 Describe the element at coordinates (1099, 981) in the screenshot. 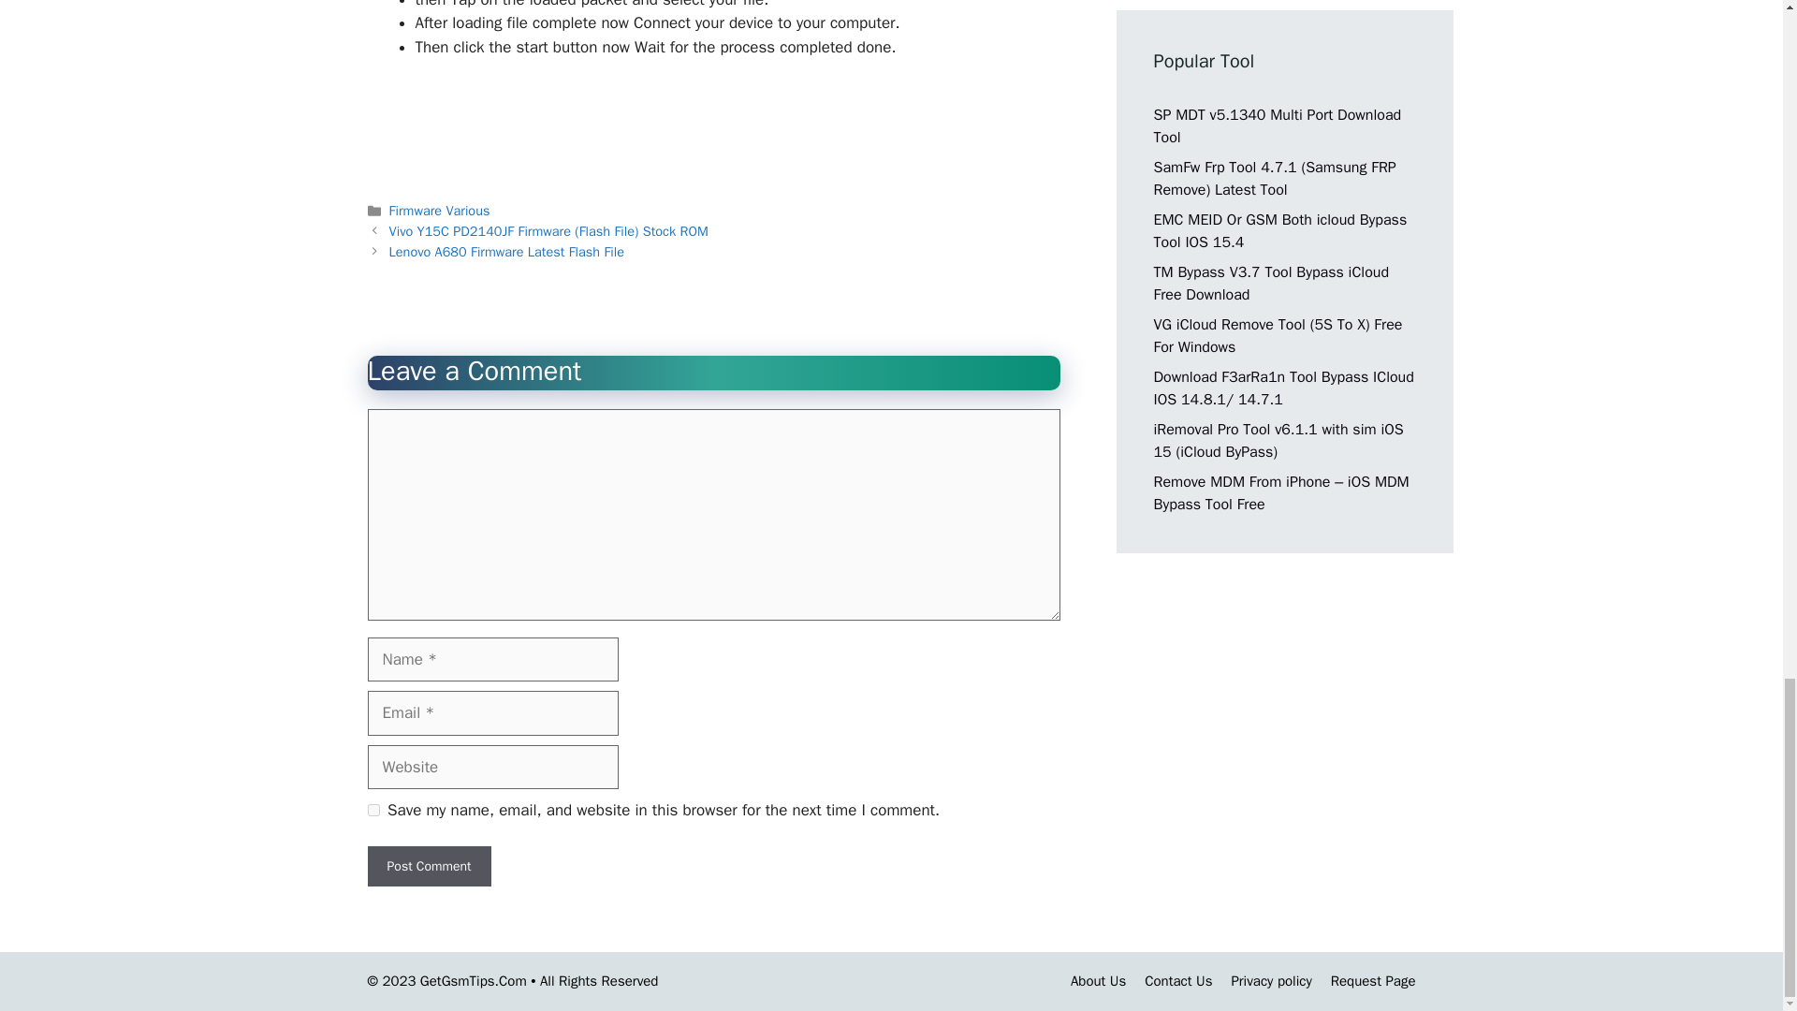

I see `About Us` at that location.